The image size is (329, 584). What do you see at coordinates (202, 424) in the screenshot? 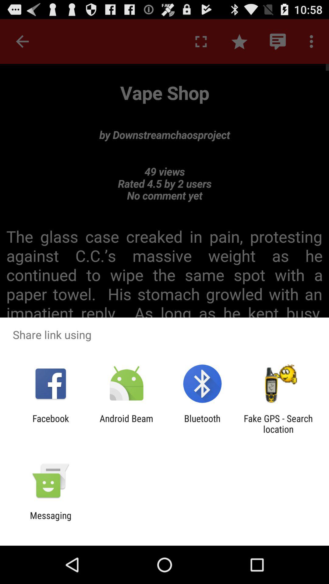
I see `launch app to the right of the android beam app` at bounding box center [202, 424].